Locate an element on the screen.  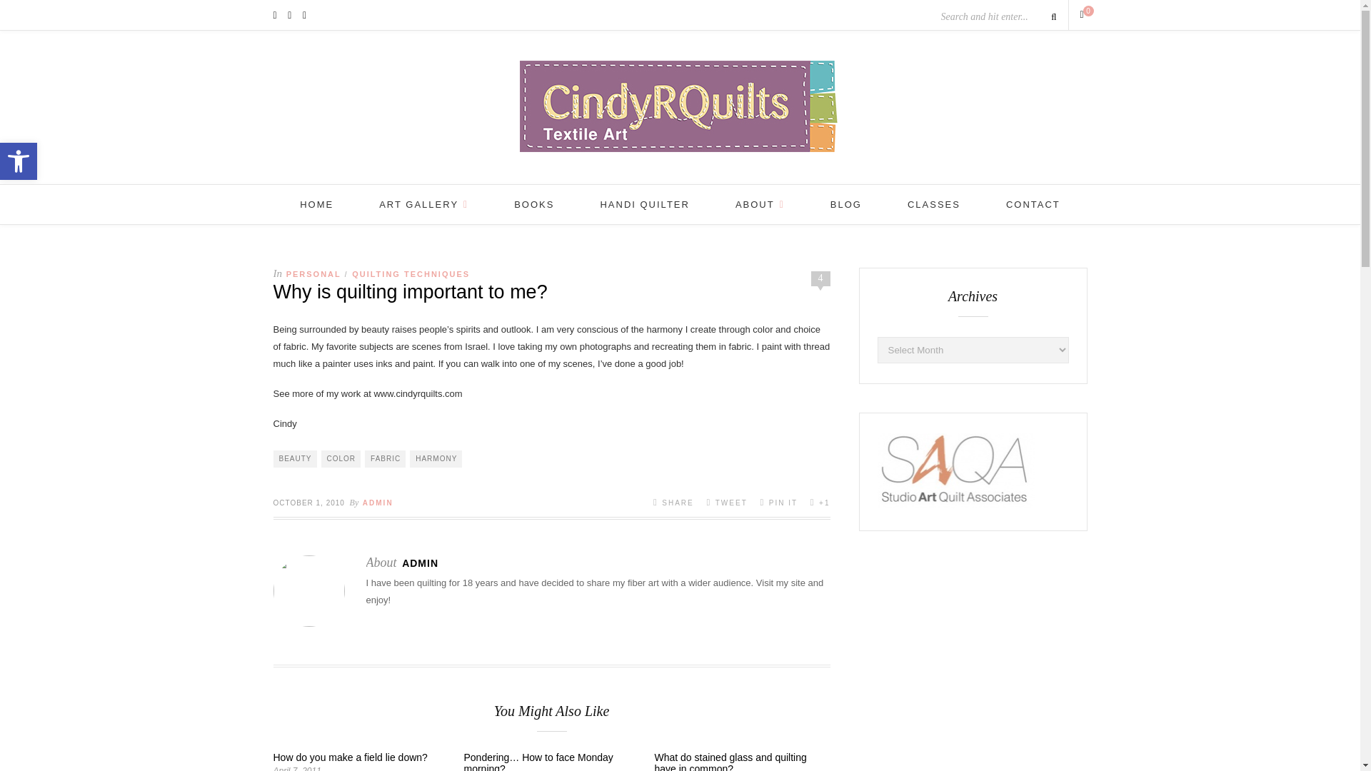
ABOUT is located at coordinates (534, 204).